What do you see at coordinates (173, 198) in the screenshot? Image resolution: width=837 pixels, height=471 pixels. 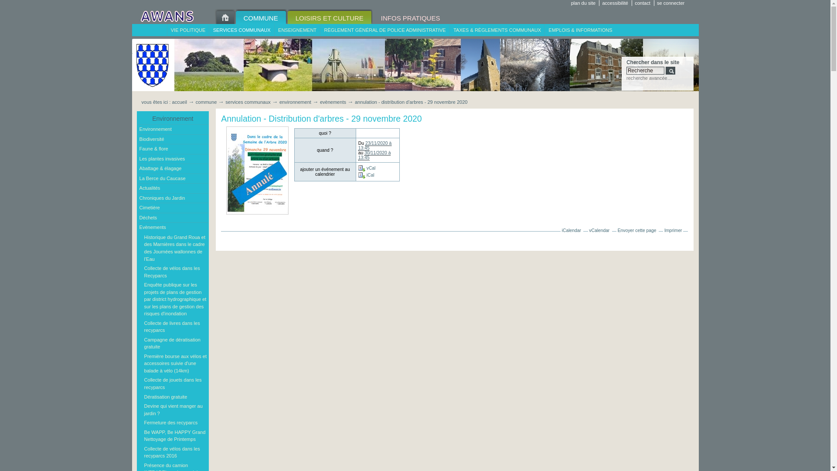 I see `Chroniques du Jardin` at bounding box center [173, 198].